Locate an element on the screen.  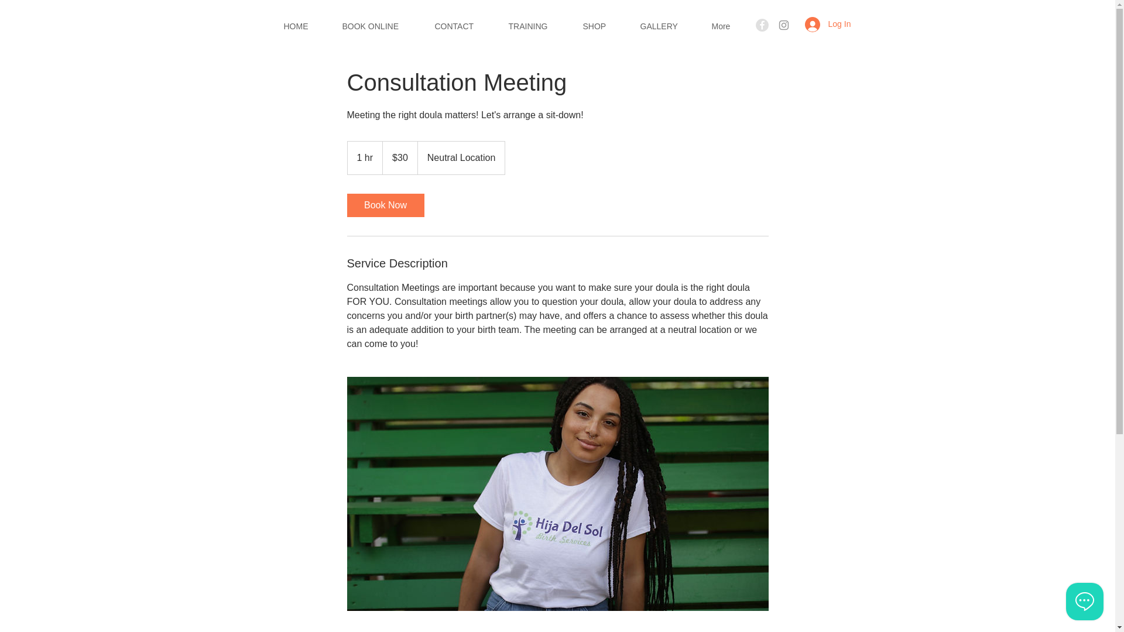
Log In is located at coordinates (820, 24).